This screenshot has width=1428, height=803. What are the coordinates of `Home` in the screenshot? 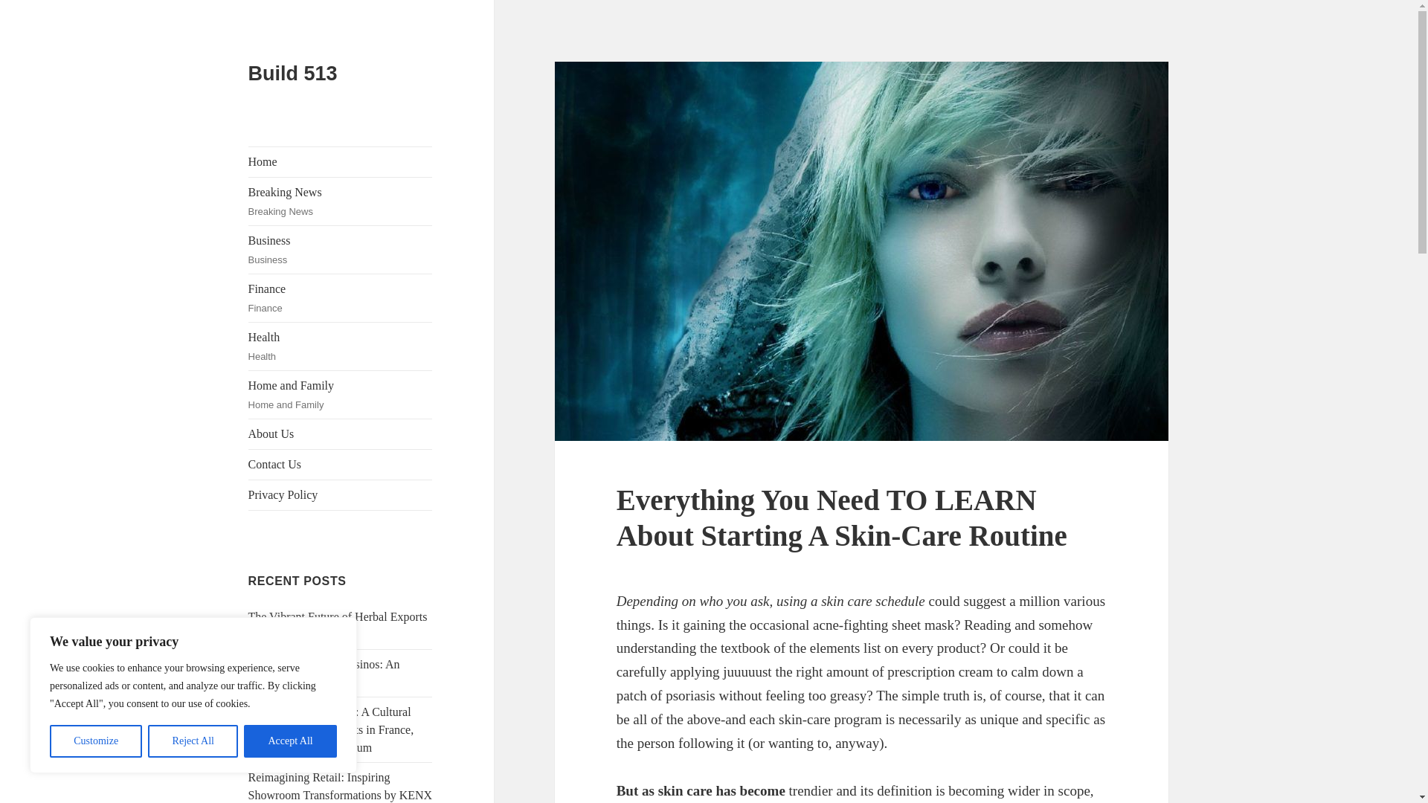 It's located at (341, 464).